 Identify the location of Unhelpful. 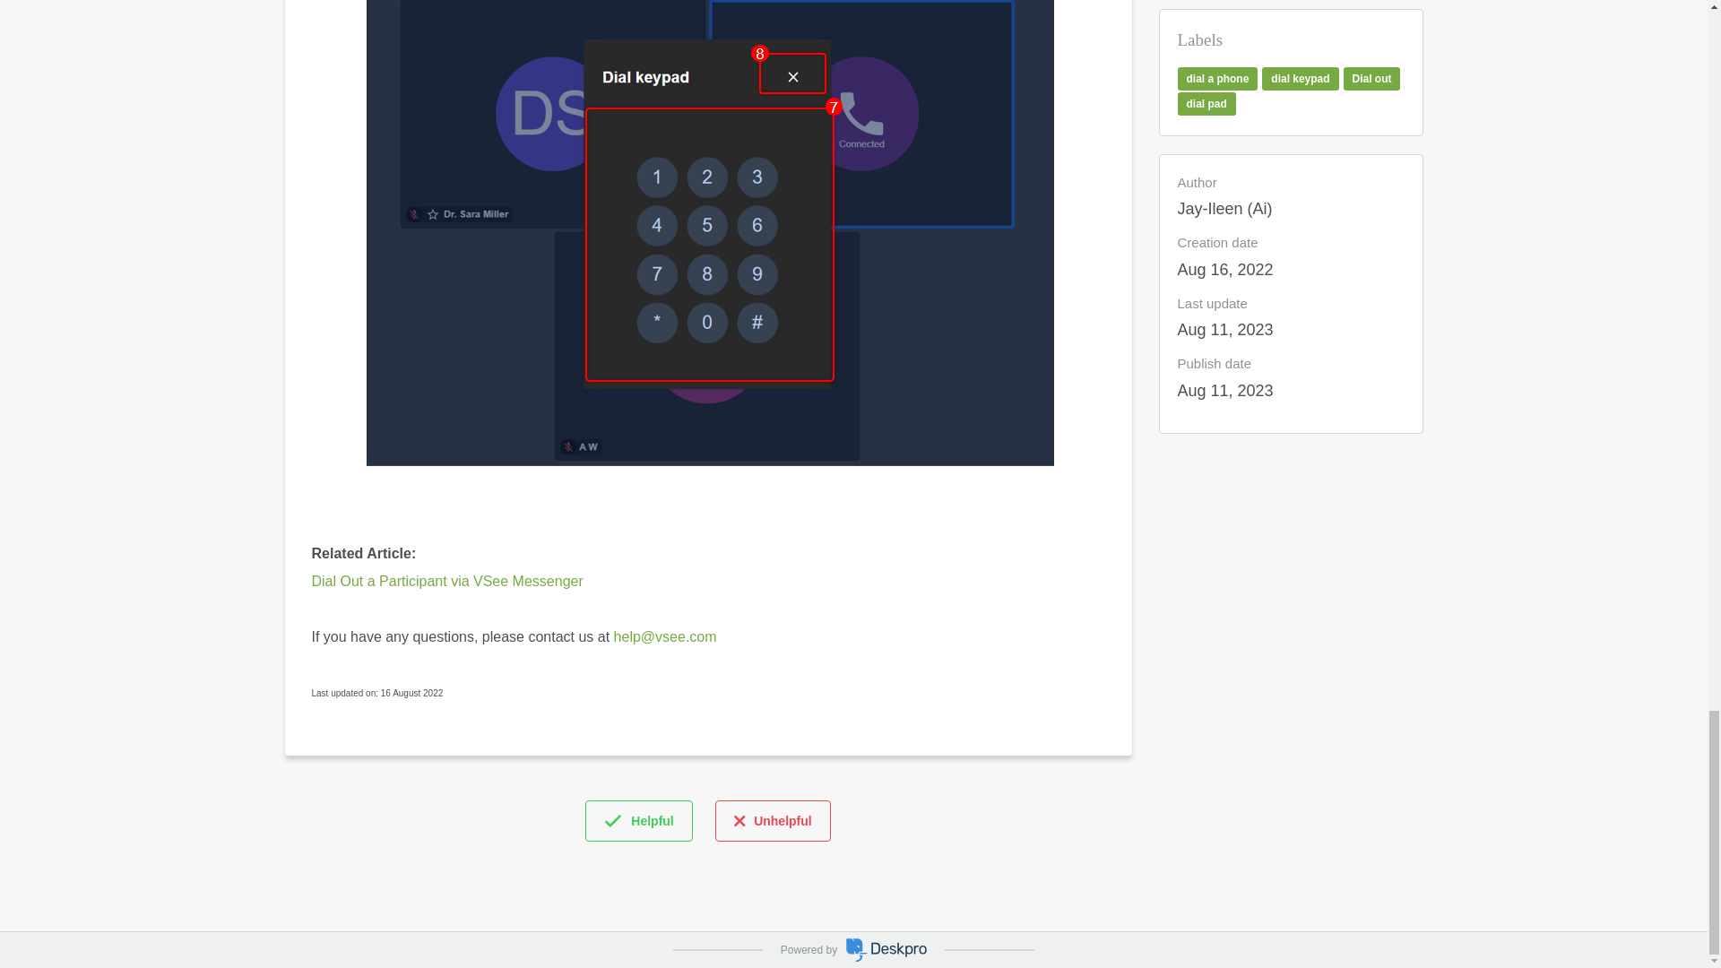
(773, 821).